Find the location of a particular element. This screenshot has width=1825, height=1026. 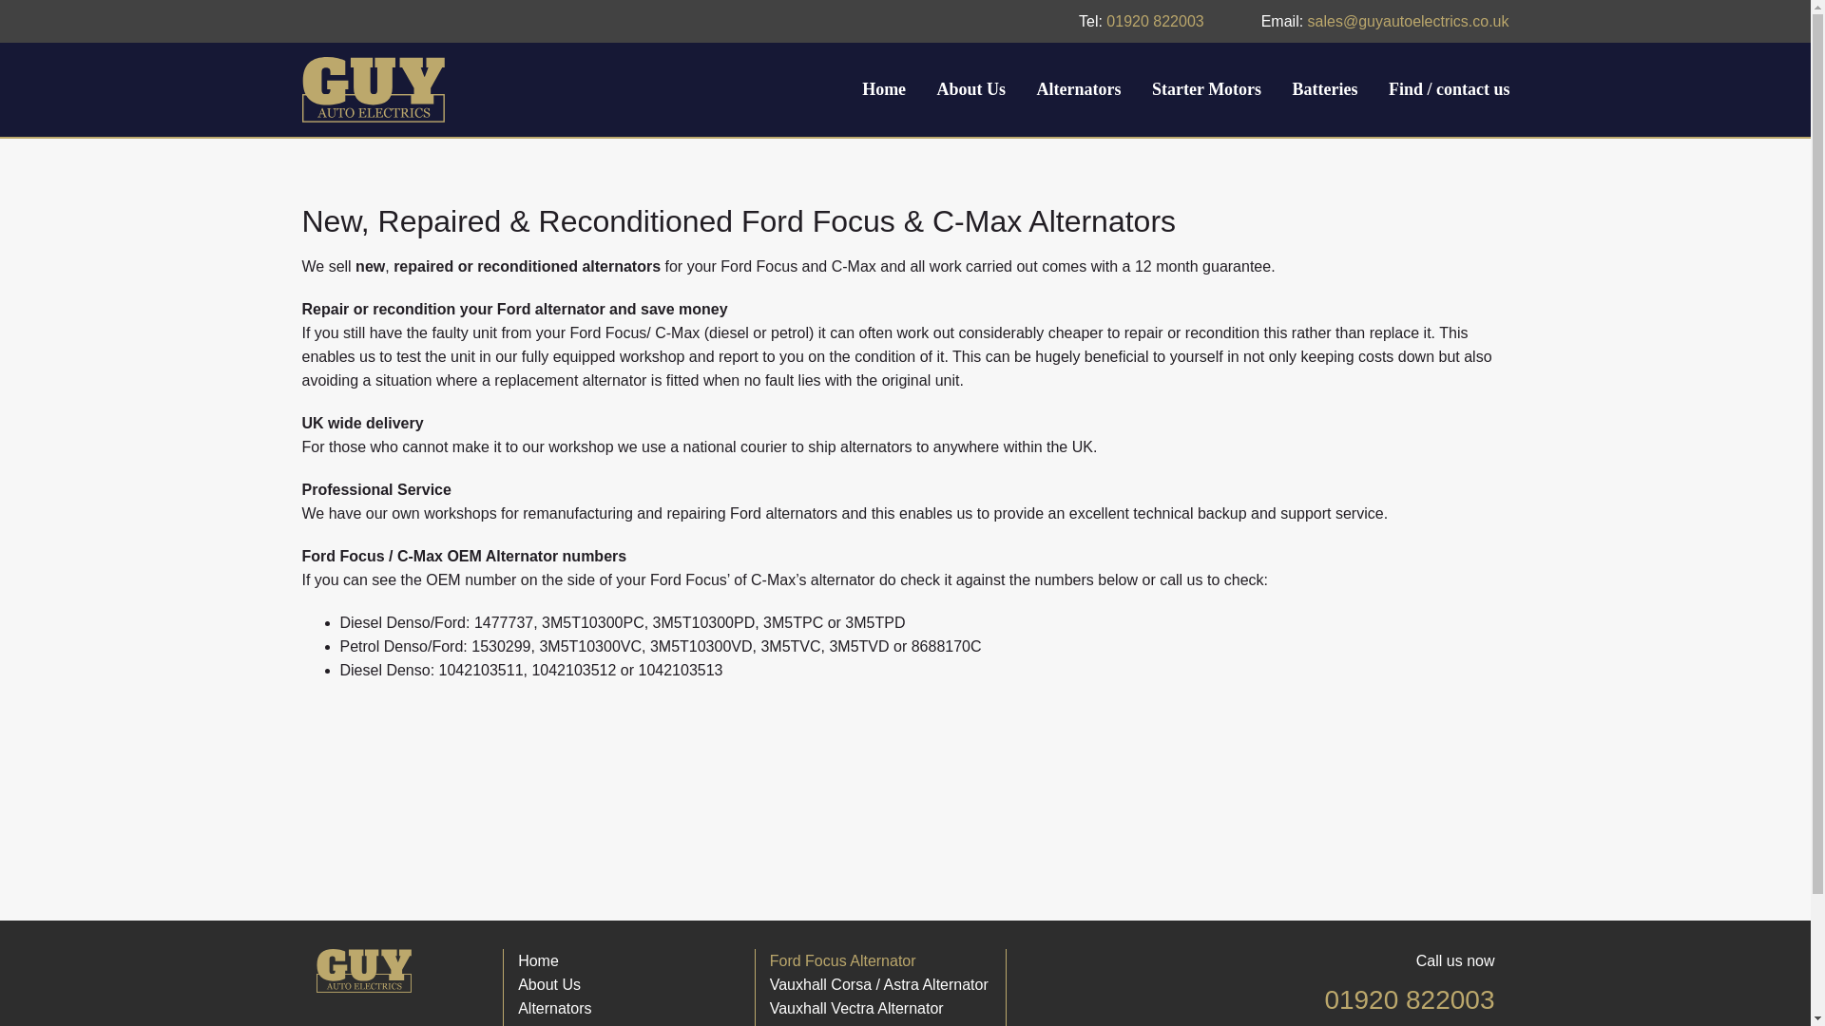

Alternators is located at coordinates (1080, 89).